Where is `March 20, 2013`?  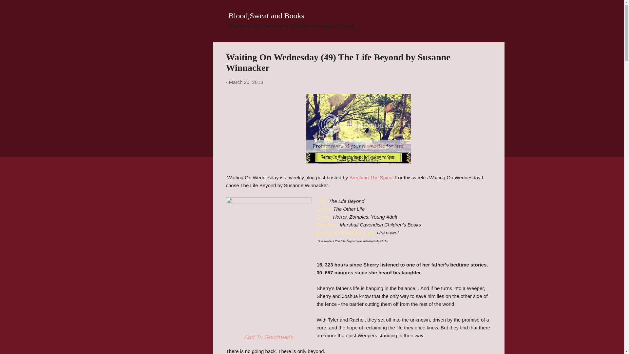 March 20, 2013 is located at coordinates (246, 82).